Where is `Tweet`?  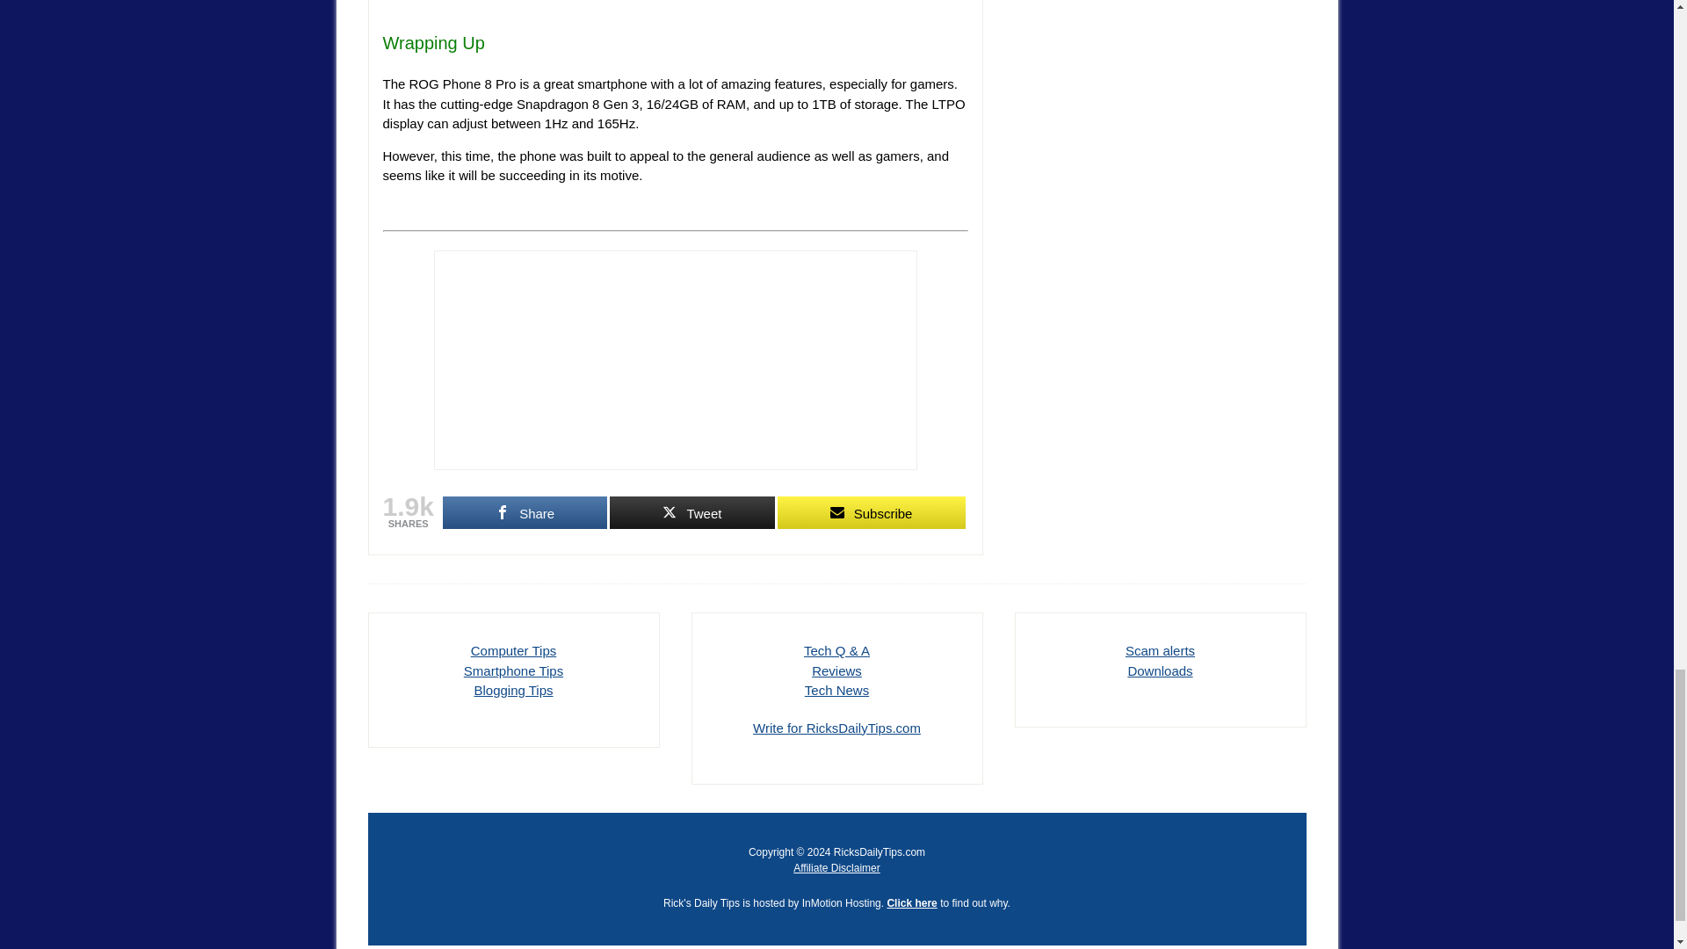 Tweet is located at coordinates (691, 511).